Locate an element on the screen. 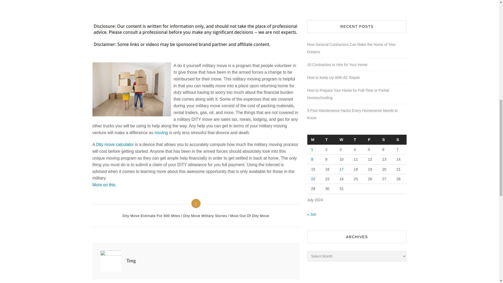 The image size is (503, 283). See here is located at coordinates (104, 184).